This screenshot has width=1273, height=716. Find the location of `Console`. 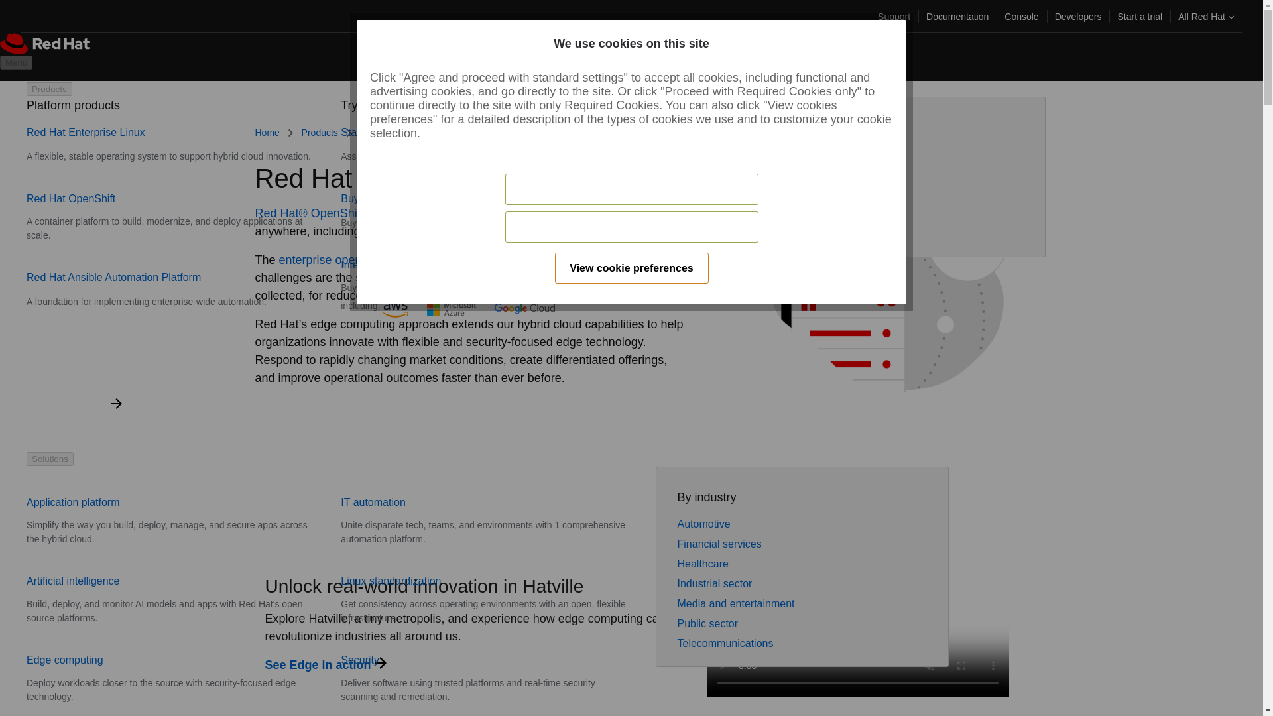

Console is located at coordinates (1021, 16).